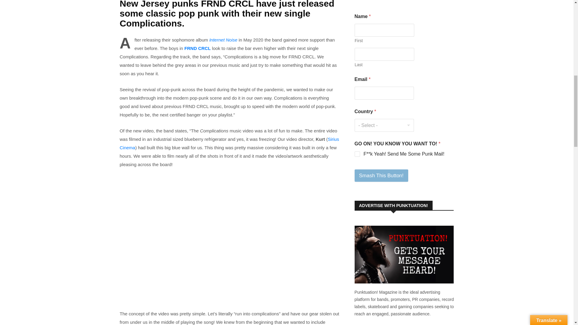 The height and width of the screenshot is (325, 578). Describe the element at coordinates (229, 143) in the screenshot. I see `Sirius Cinema` at that location.